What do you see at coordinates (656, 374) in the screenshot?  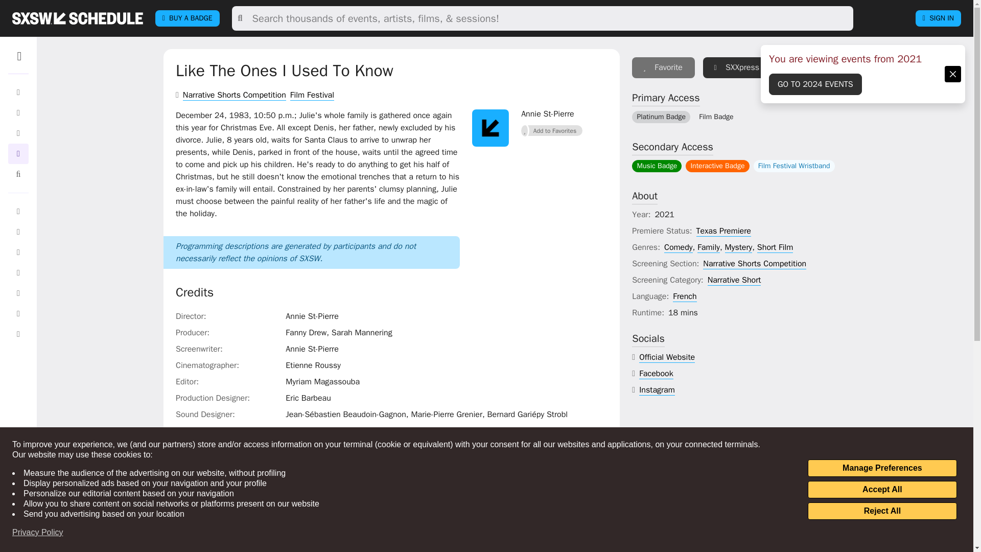 I see `facebook` at bounding box center [656, 374].